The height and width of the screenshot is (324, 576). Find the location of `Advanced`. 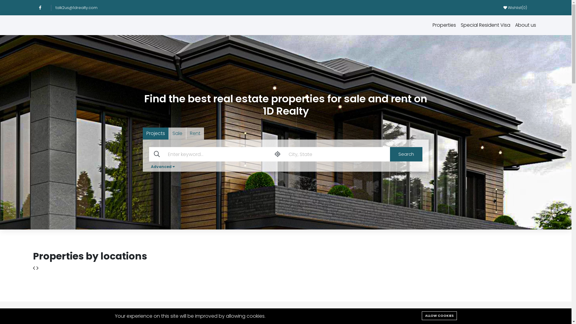

Advanced is located at coordinates (163, 167).